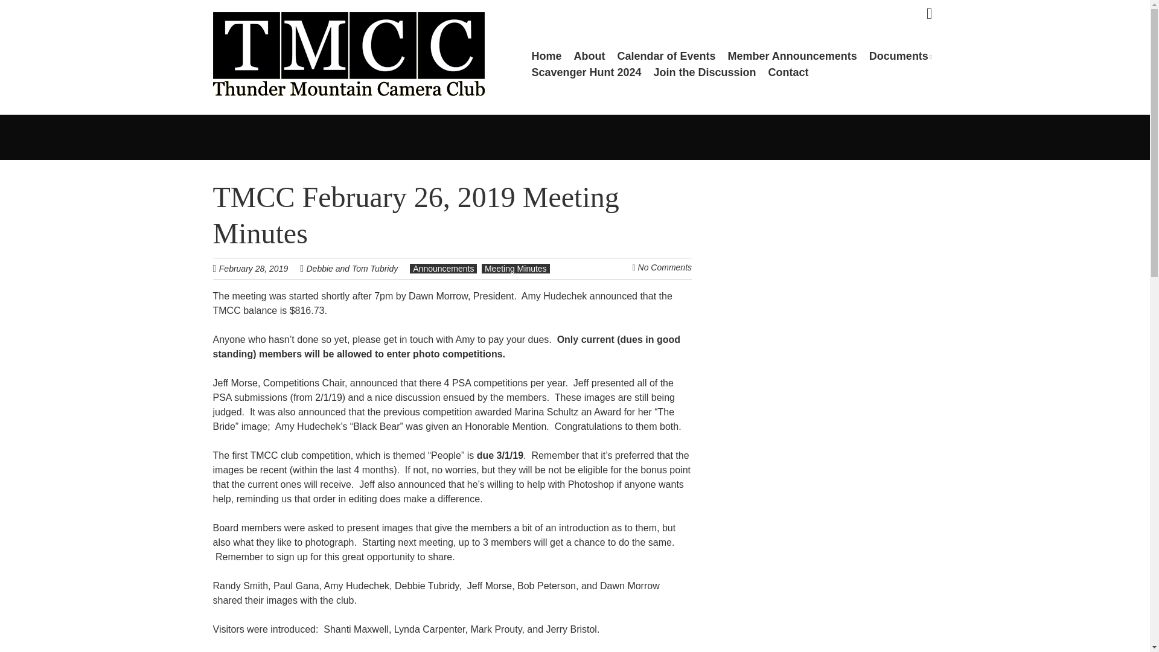 The height and width of the screenshot is (652, 1159). I want to click on Meeting Minutes, so click(516, 268).